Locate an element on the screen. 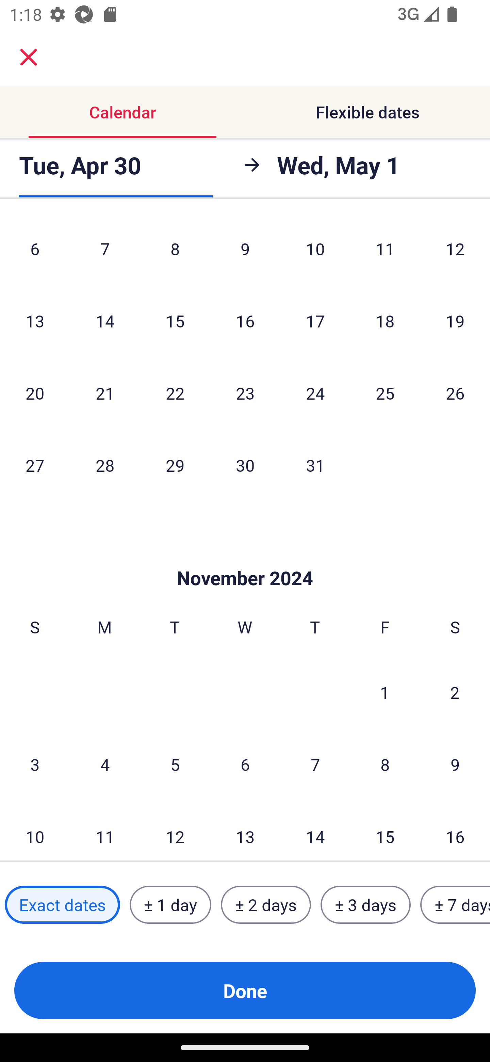 This screenshot has height=1062, width=490. 20 Sunday, October 20, 2024 is located at coordinates (35, 393).